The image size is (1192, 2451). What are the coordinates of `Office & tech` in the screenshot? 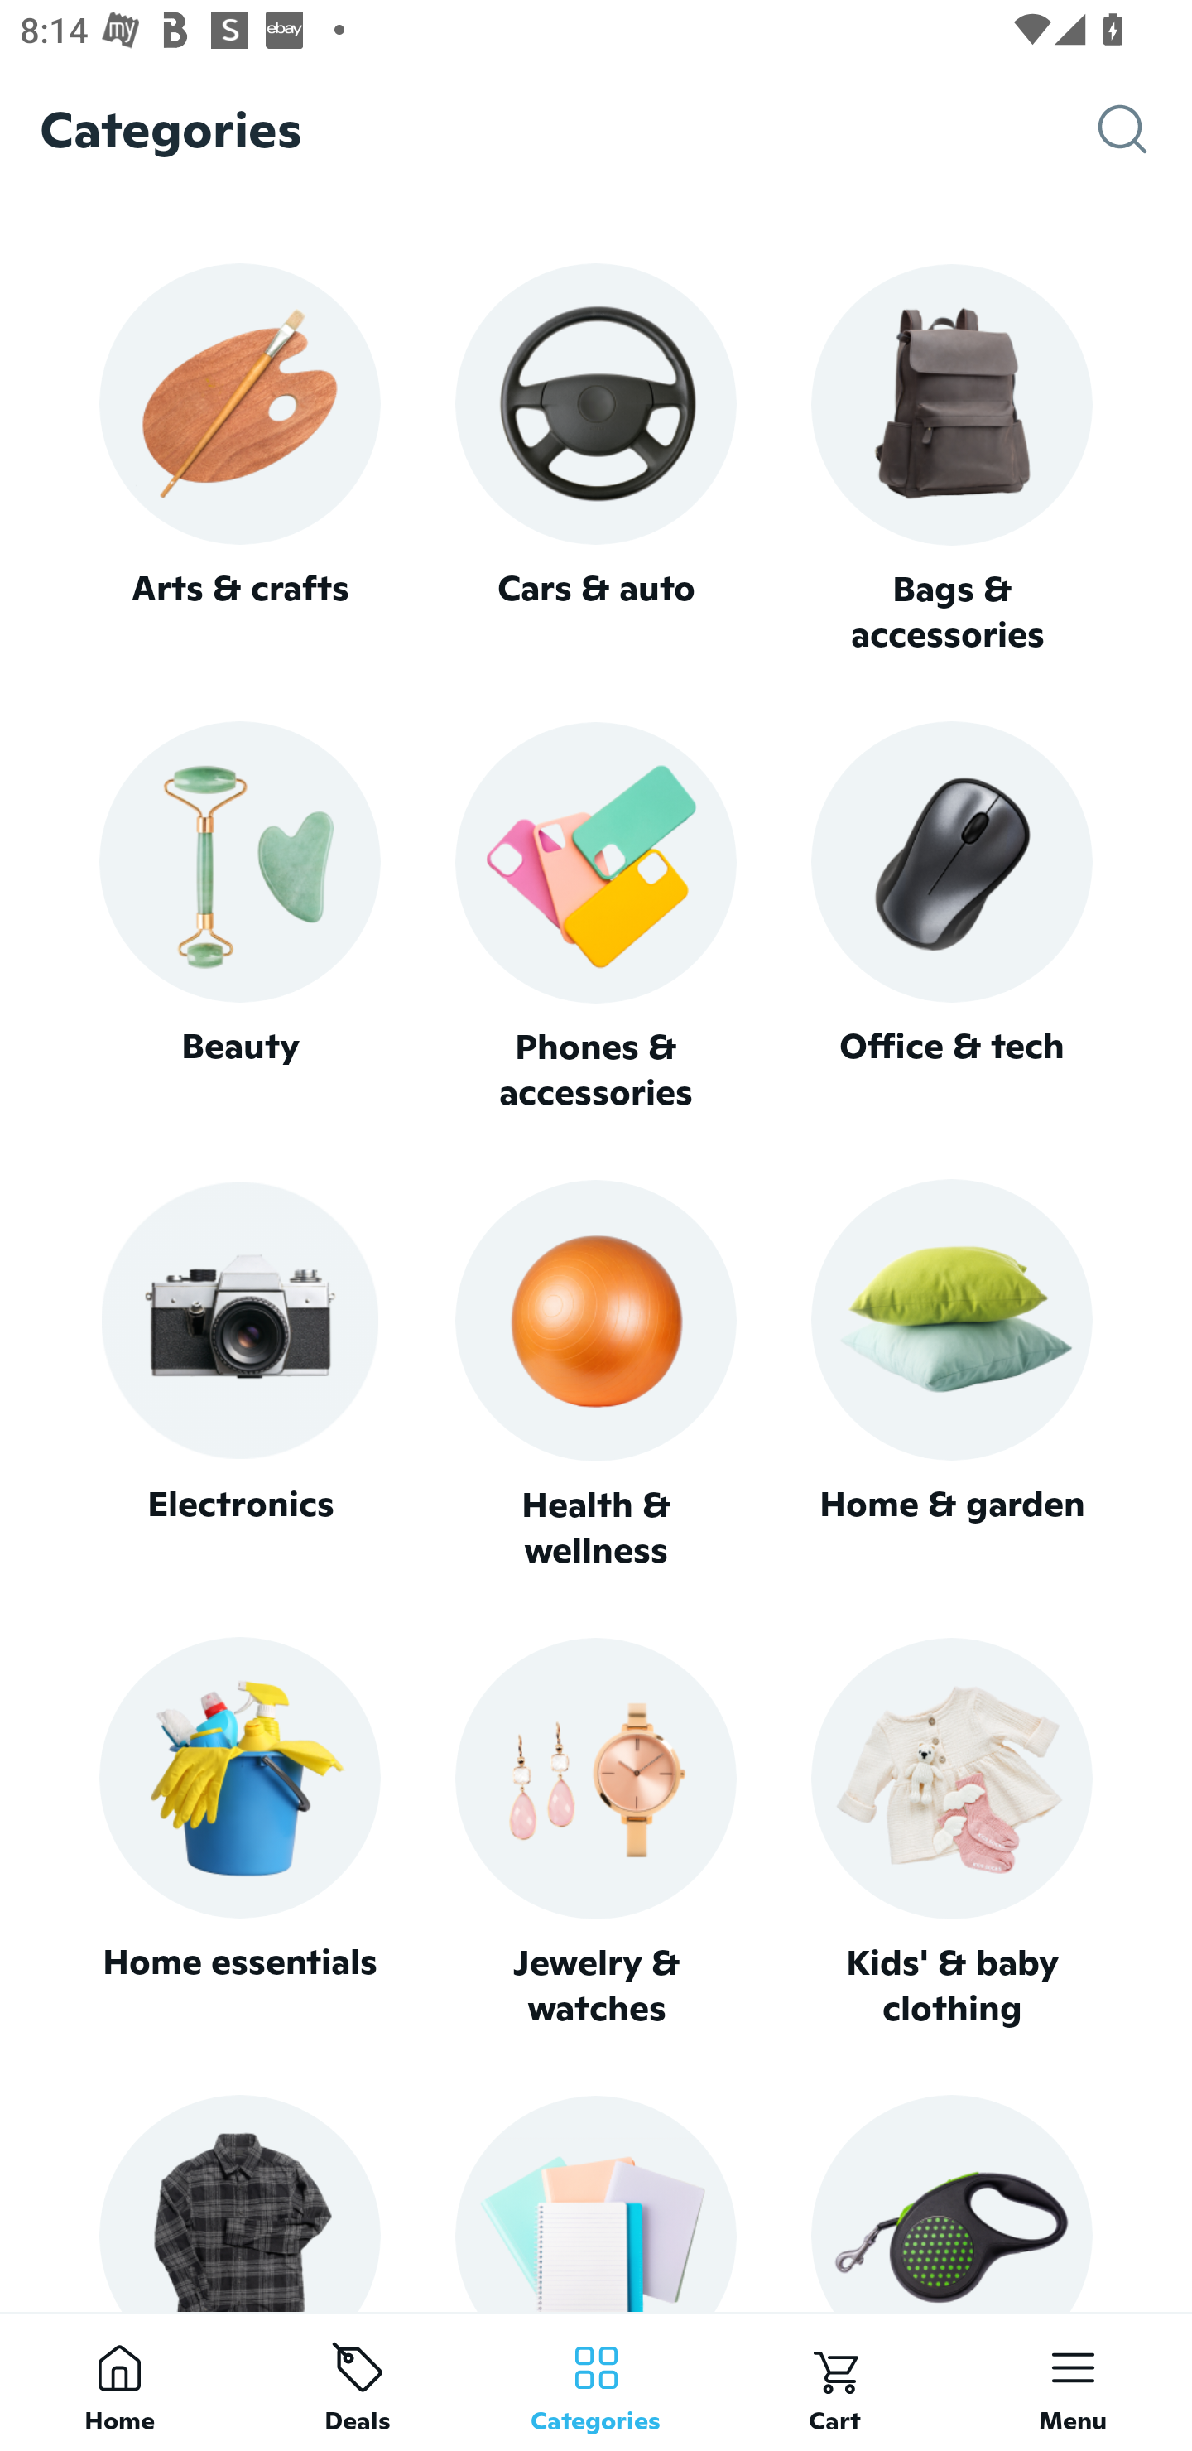 It's located at (952, 917).